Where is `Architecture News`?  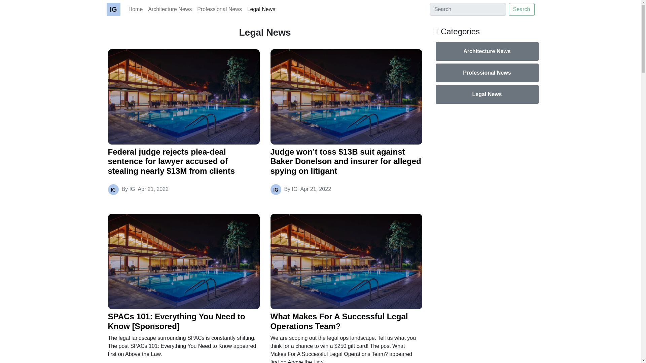 Architecture News is located at coordinates (170, 9).